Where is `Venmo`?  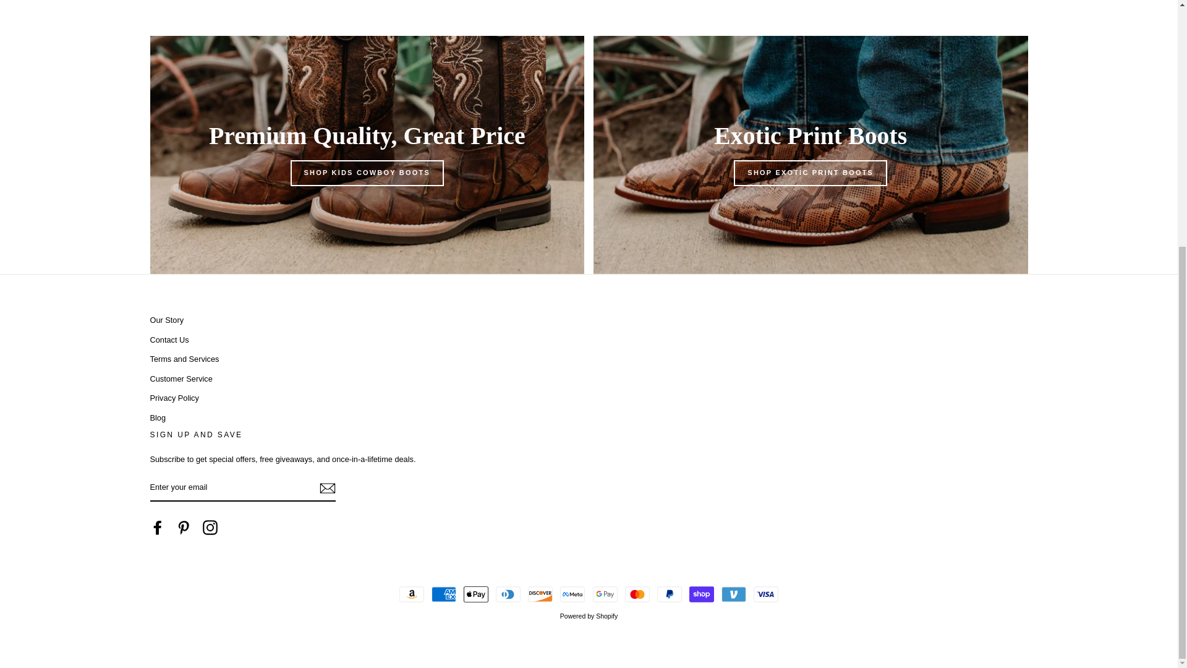 Venmo is located at coordinates (734, 594).